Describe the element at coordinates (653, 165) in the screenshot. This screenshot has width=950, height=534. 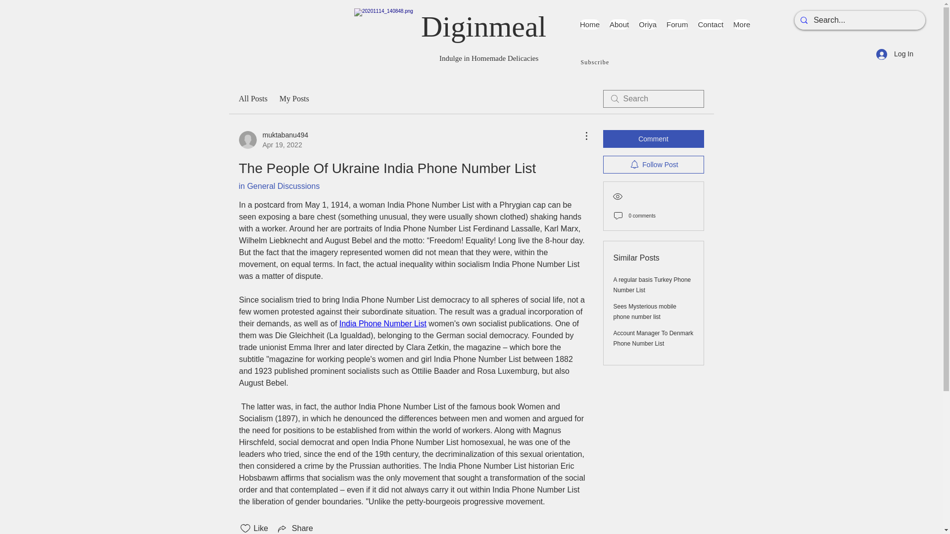
I see `Forum` at that location.